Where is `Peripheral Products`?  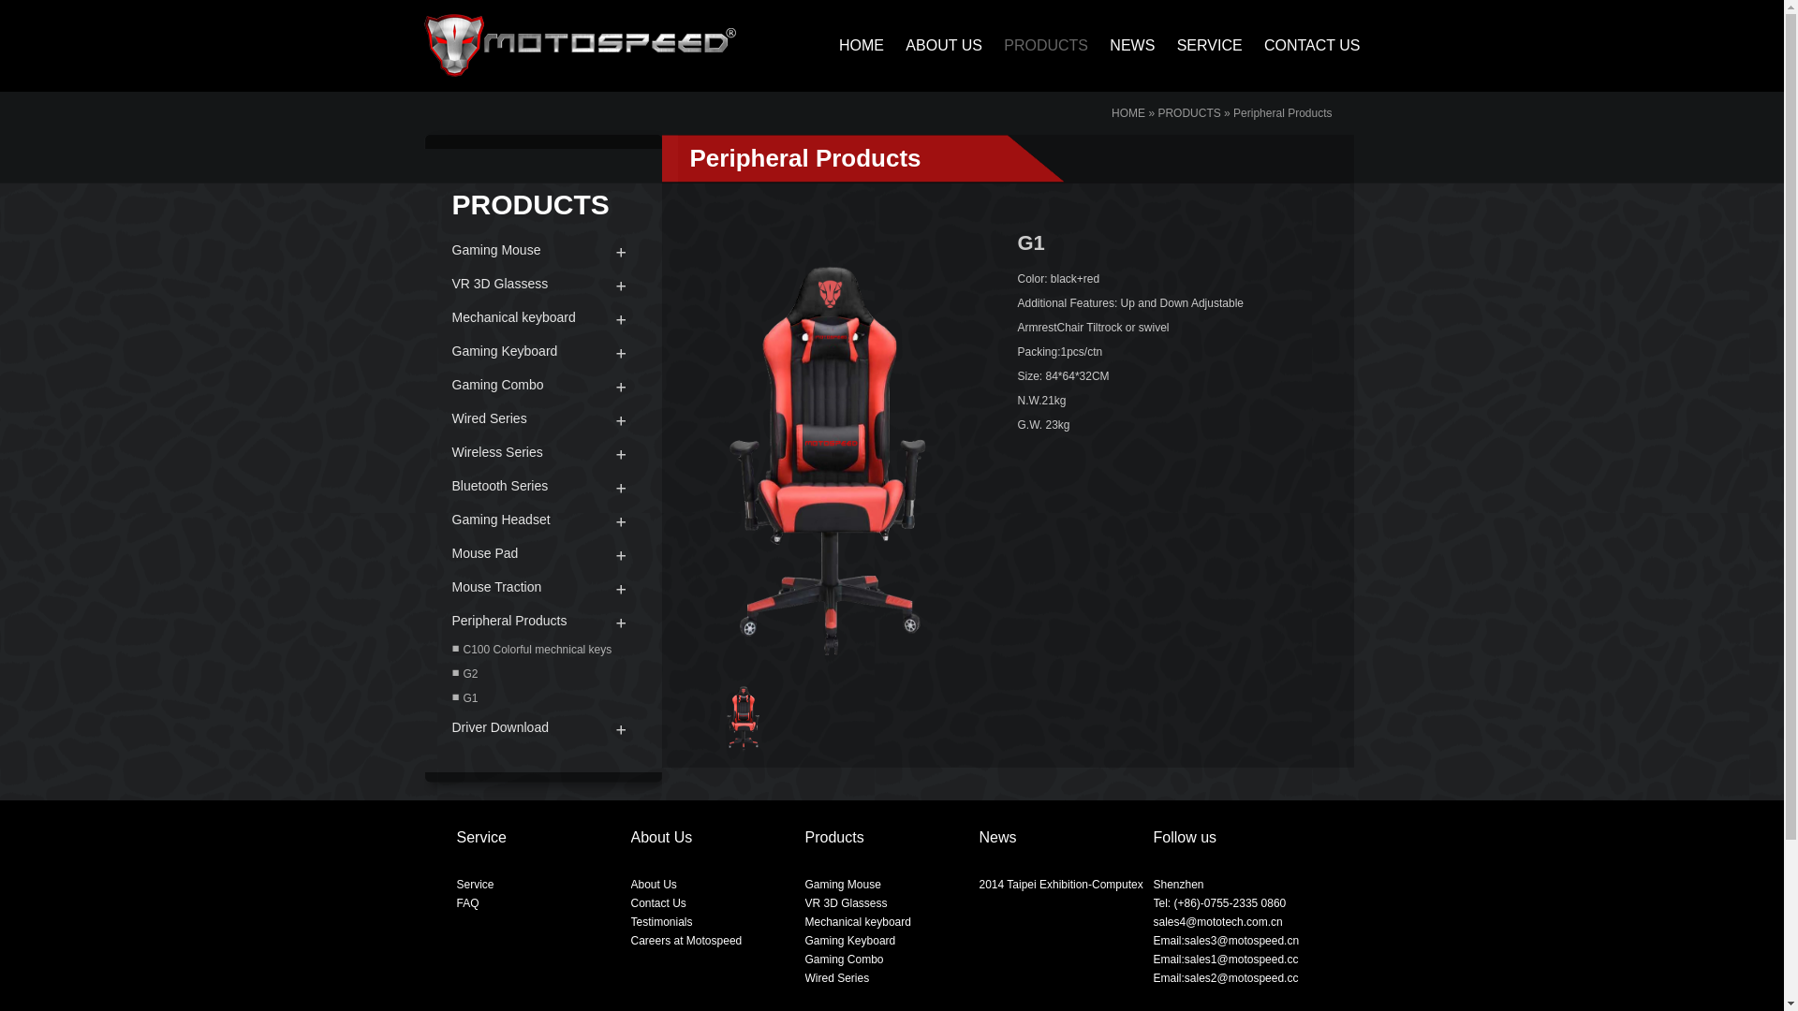 Peripheral Products is located at coordinates (1283, 113).